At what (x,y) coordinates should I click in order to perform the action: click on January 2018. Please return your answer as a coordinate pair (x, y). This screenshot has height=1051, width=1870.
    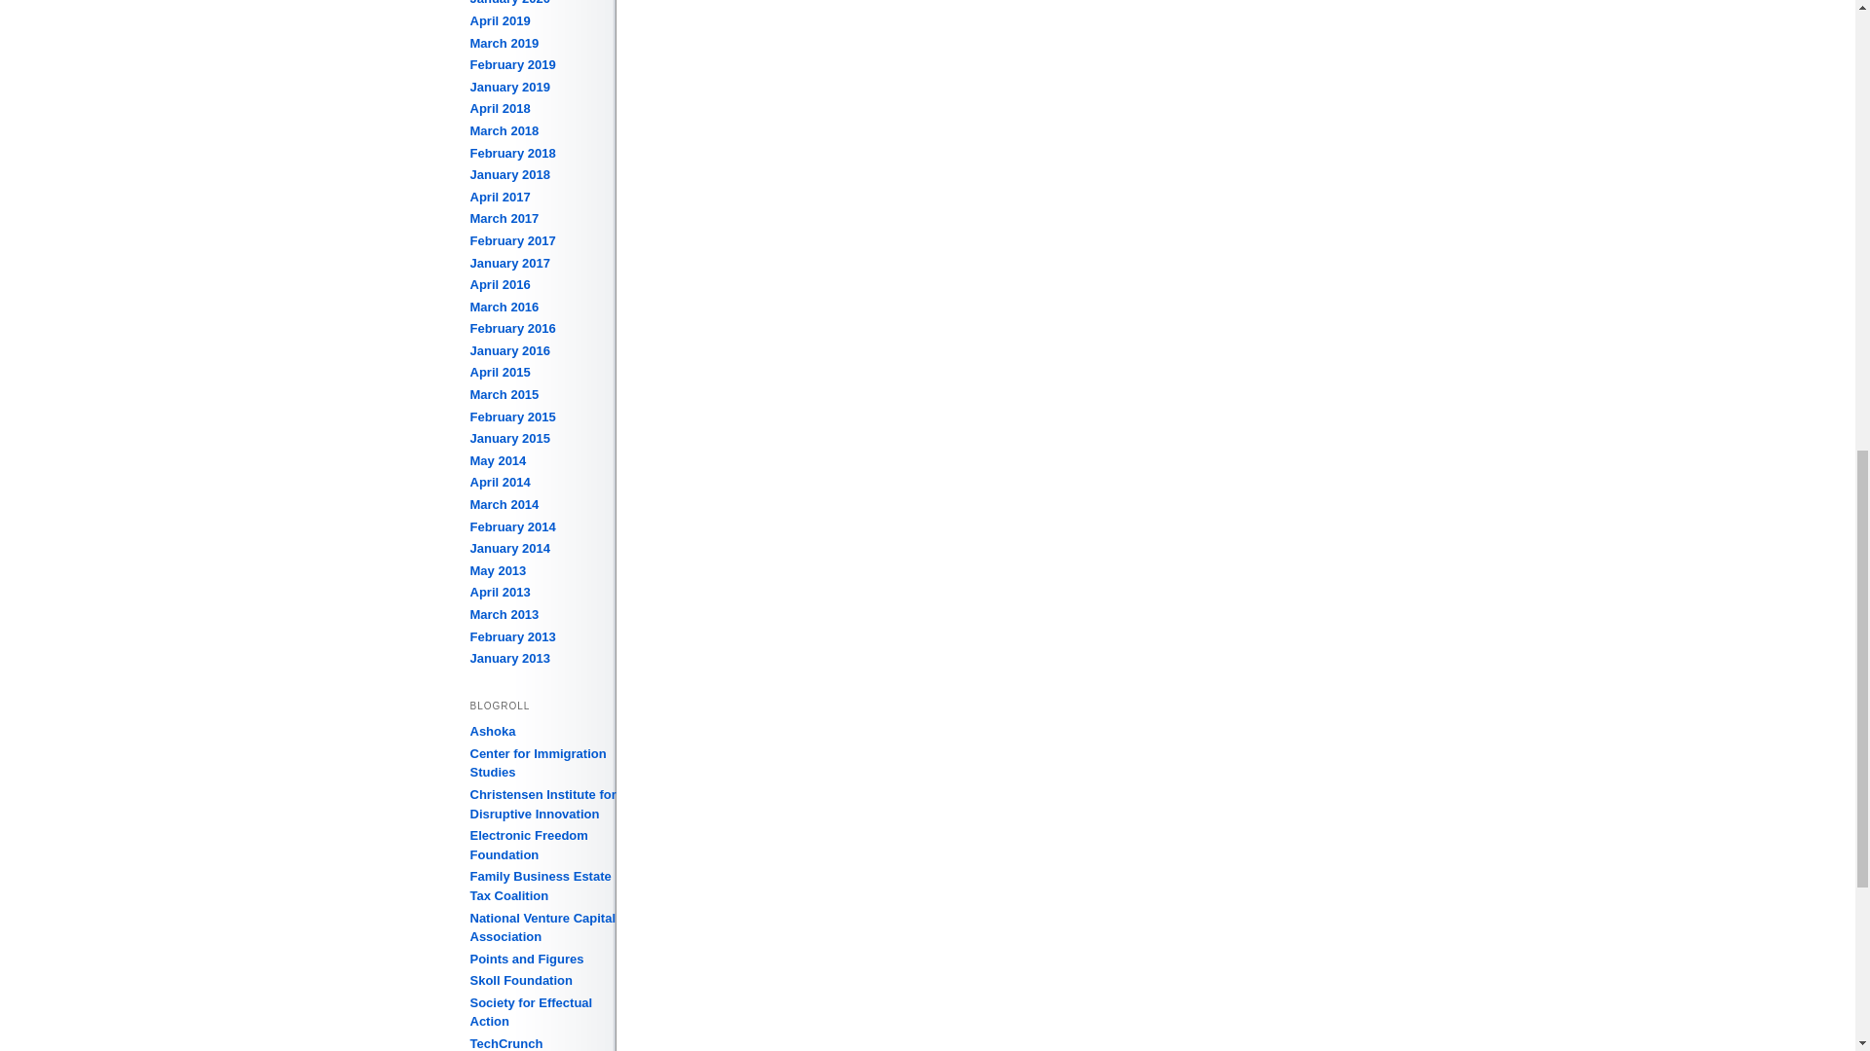
    Looking at the image, I should click on (508, 173).